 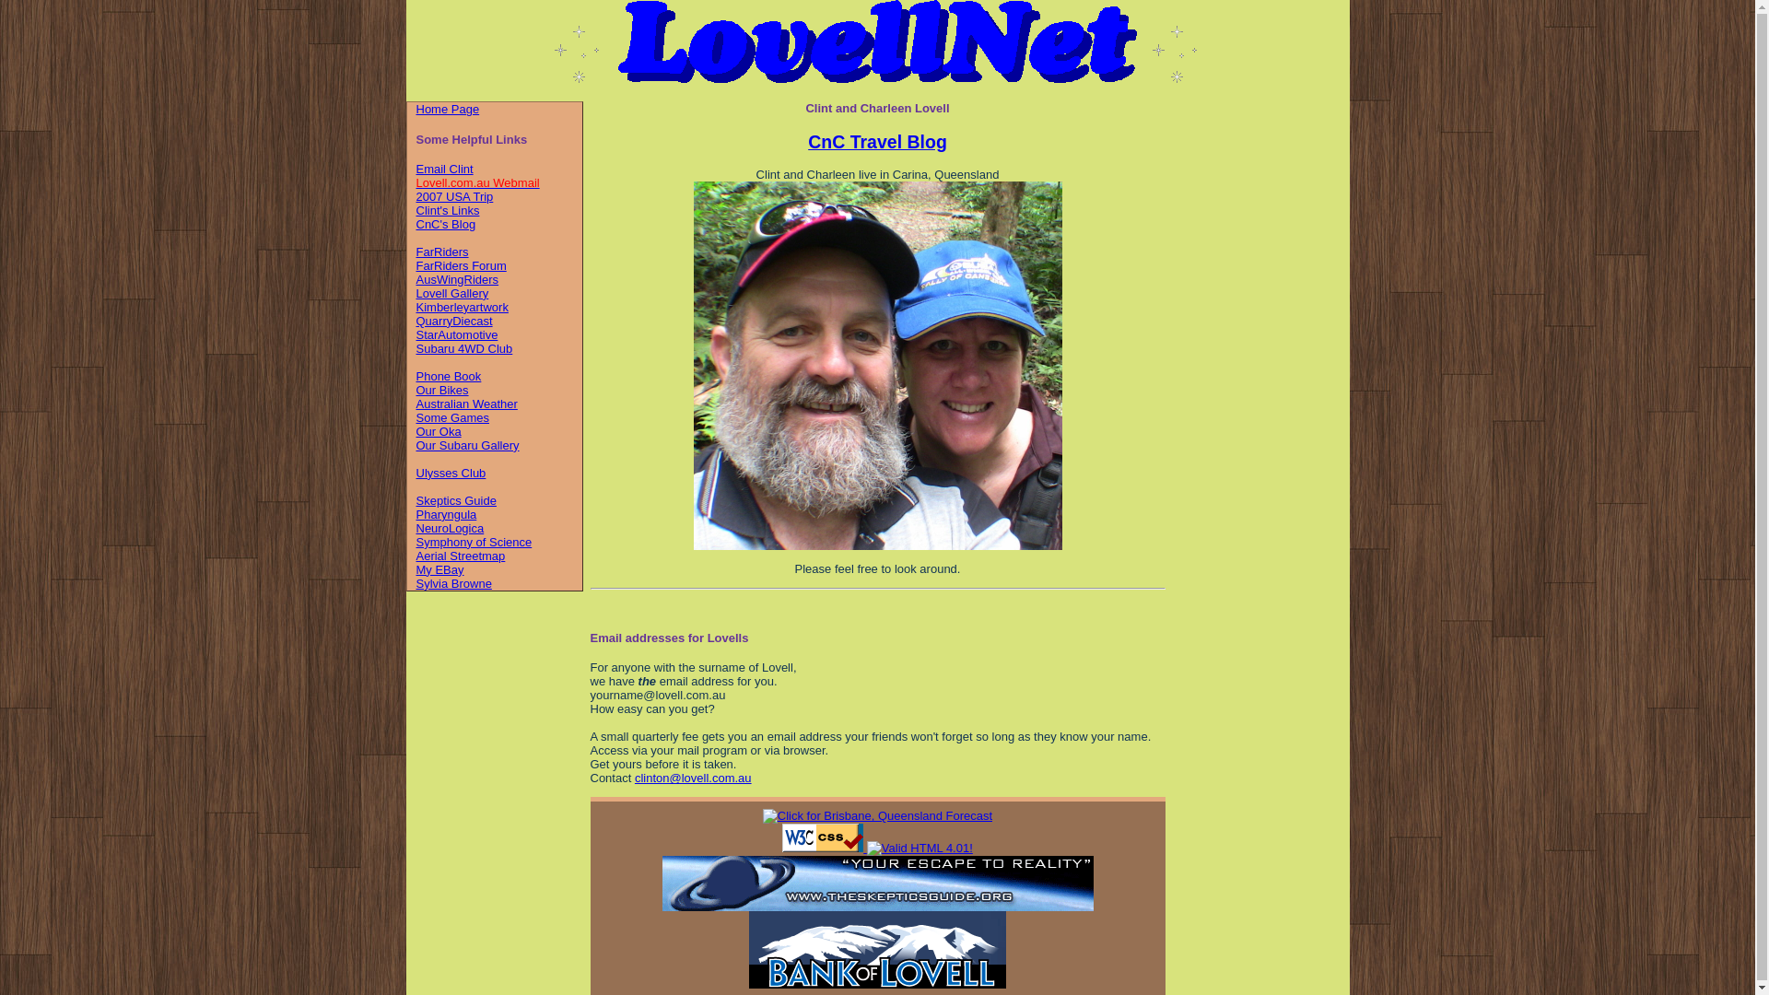 What do you see at coordinates (453, 293) in the screenshot?
I see `Lovell Gallery` at bounding box center [453, 293].